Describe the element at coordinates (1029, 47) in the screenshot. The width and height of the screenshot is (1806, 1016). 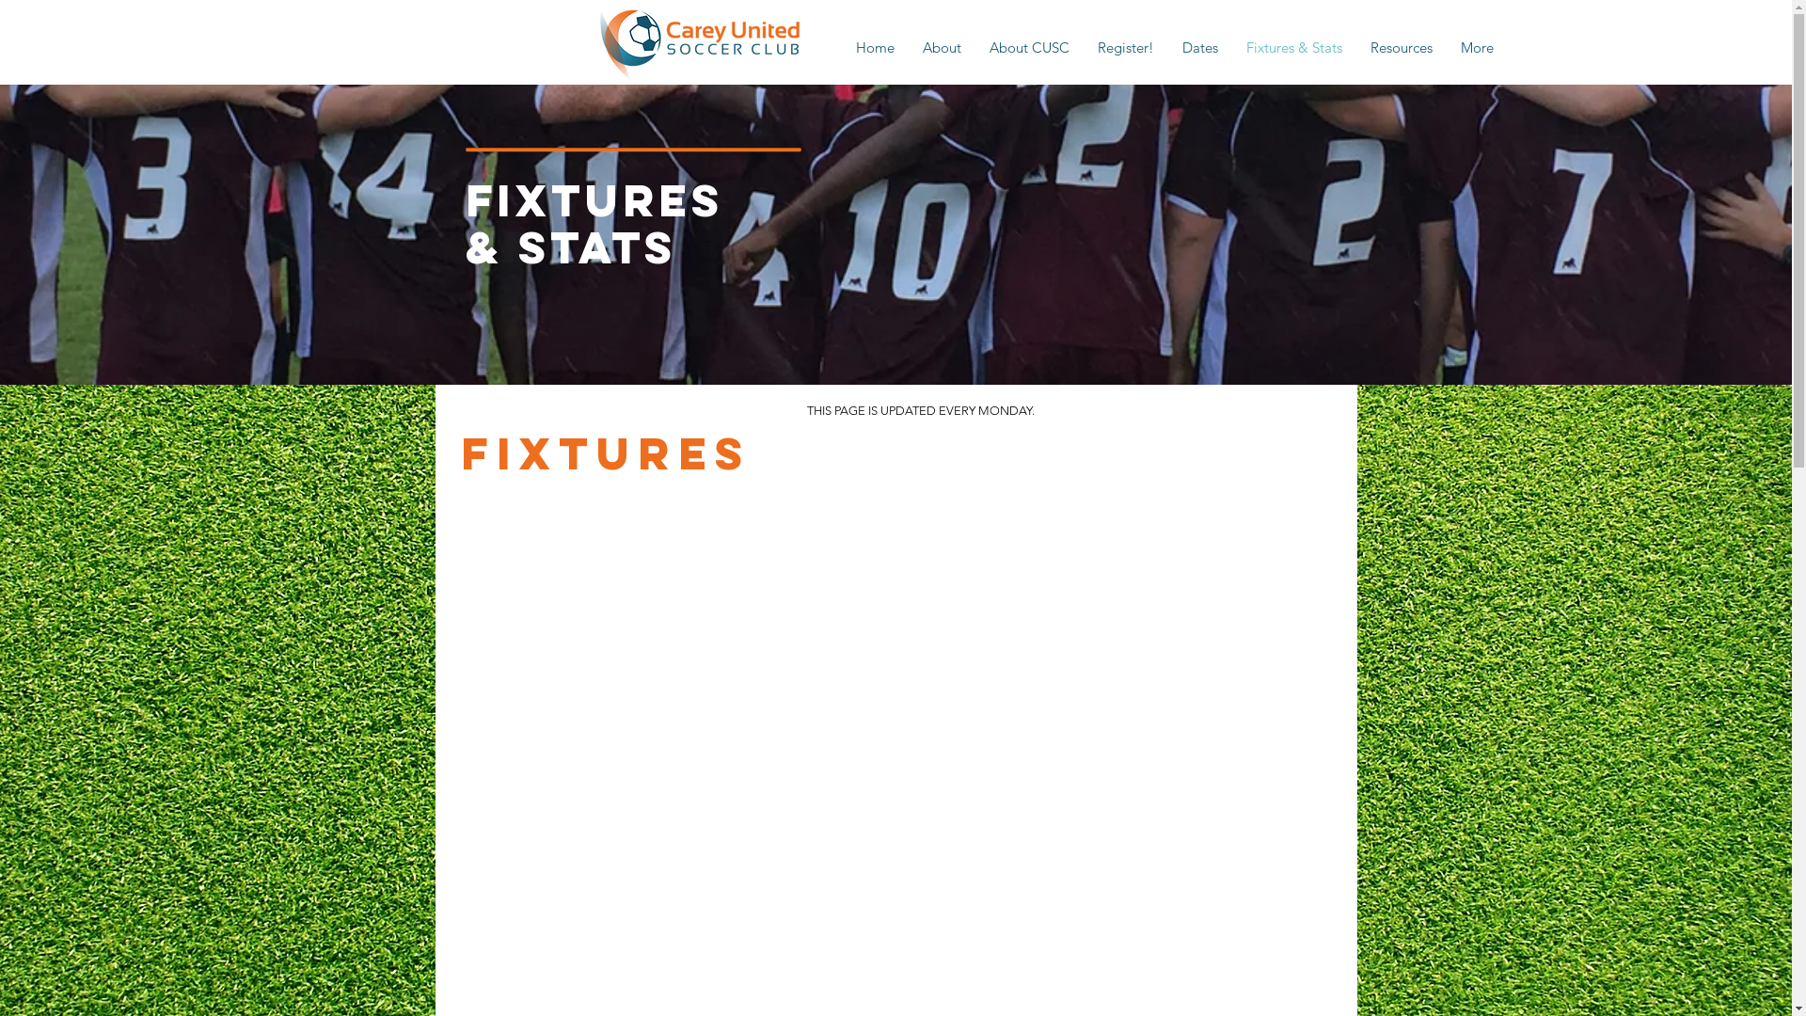
I see `About CUSC` at that location.